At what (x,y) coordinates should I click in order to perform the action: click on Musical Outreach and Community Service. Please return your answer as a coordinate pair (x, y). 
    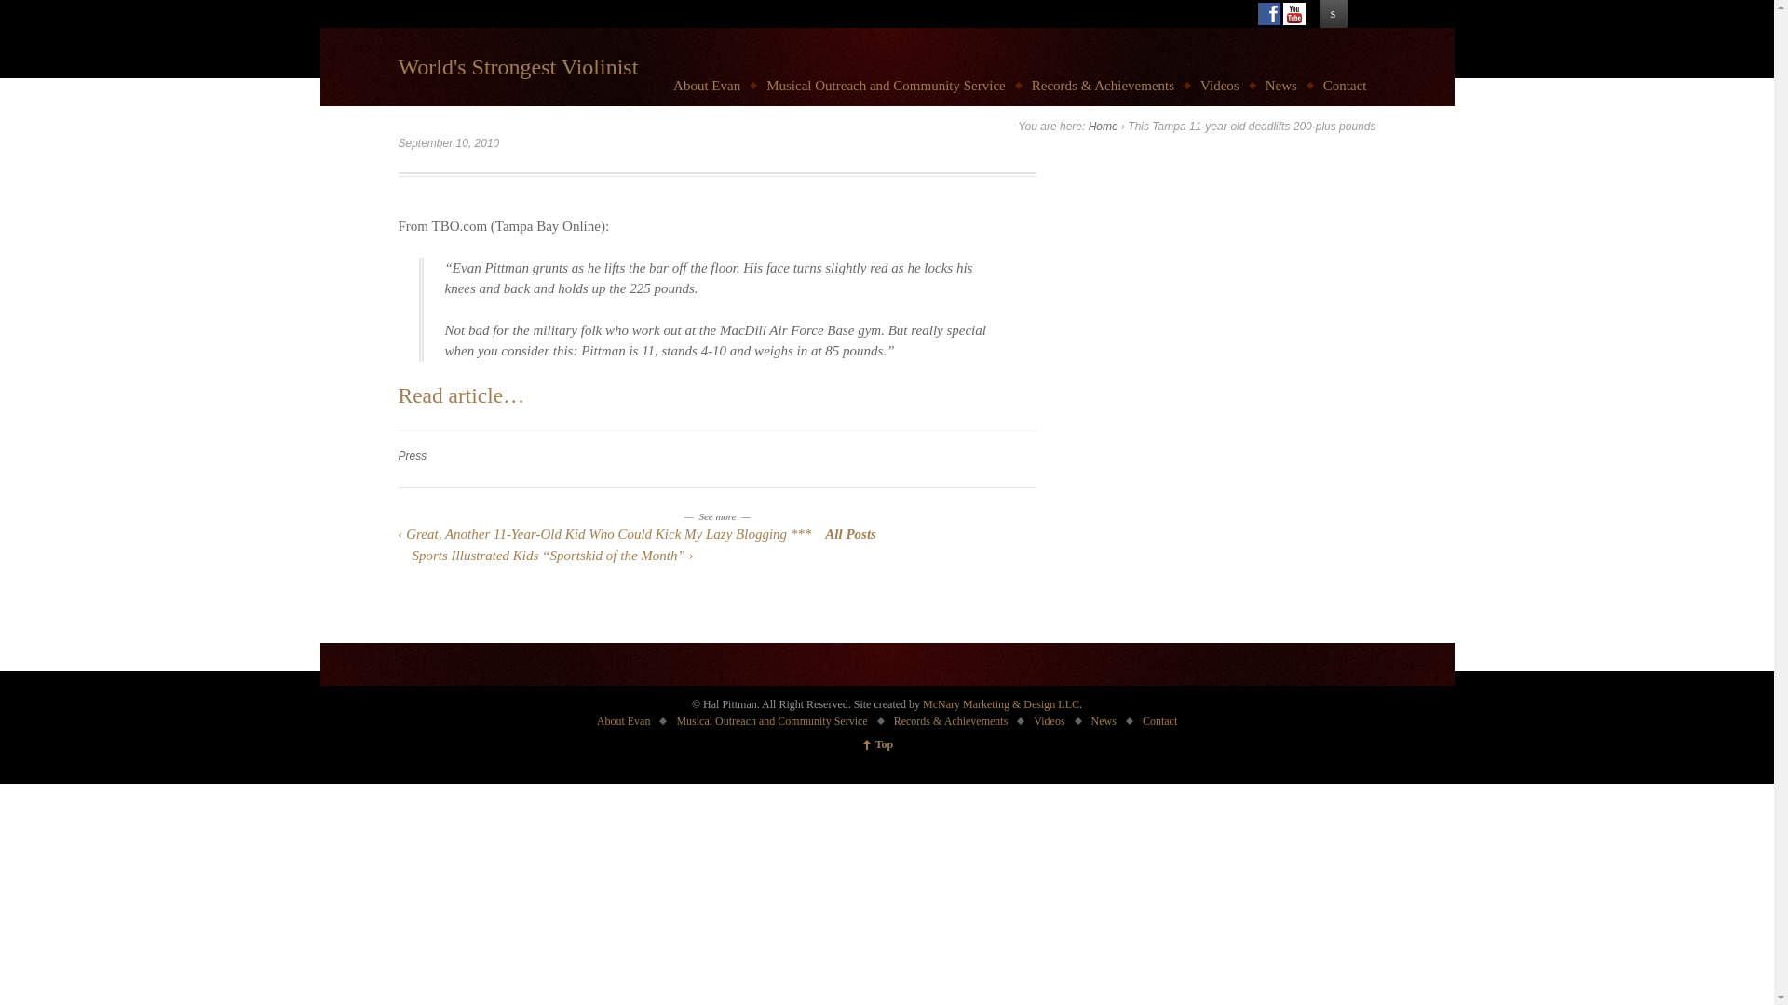
    Looking at the image, I should click on (886, 86).